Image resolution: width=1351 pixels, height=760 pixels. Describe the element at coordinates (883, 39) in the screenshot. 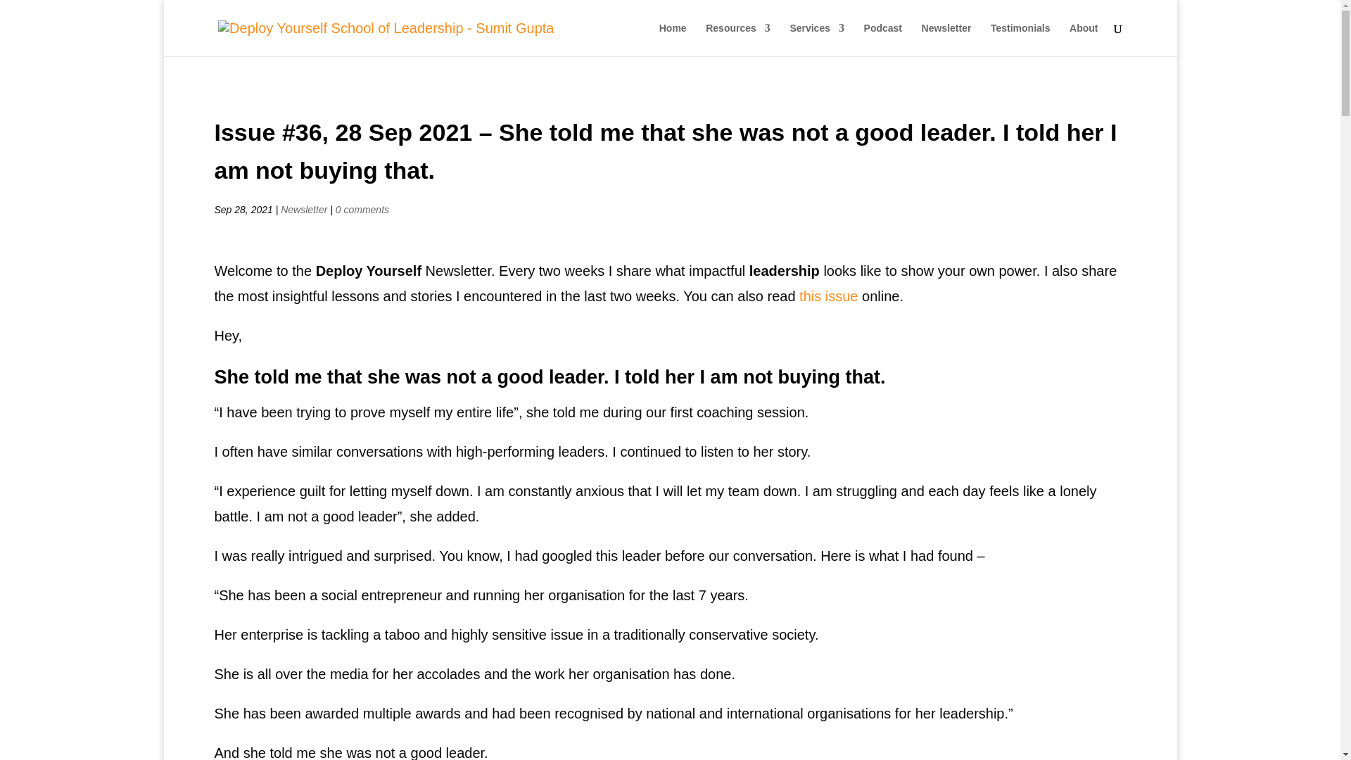

I see `Podcast` at that location.